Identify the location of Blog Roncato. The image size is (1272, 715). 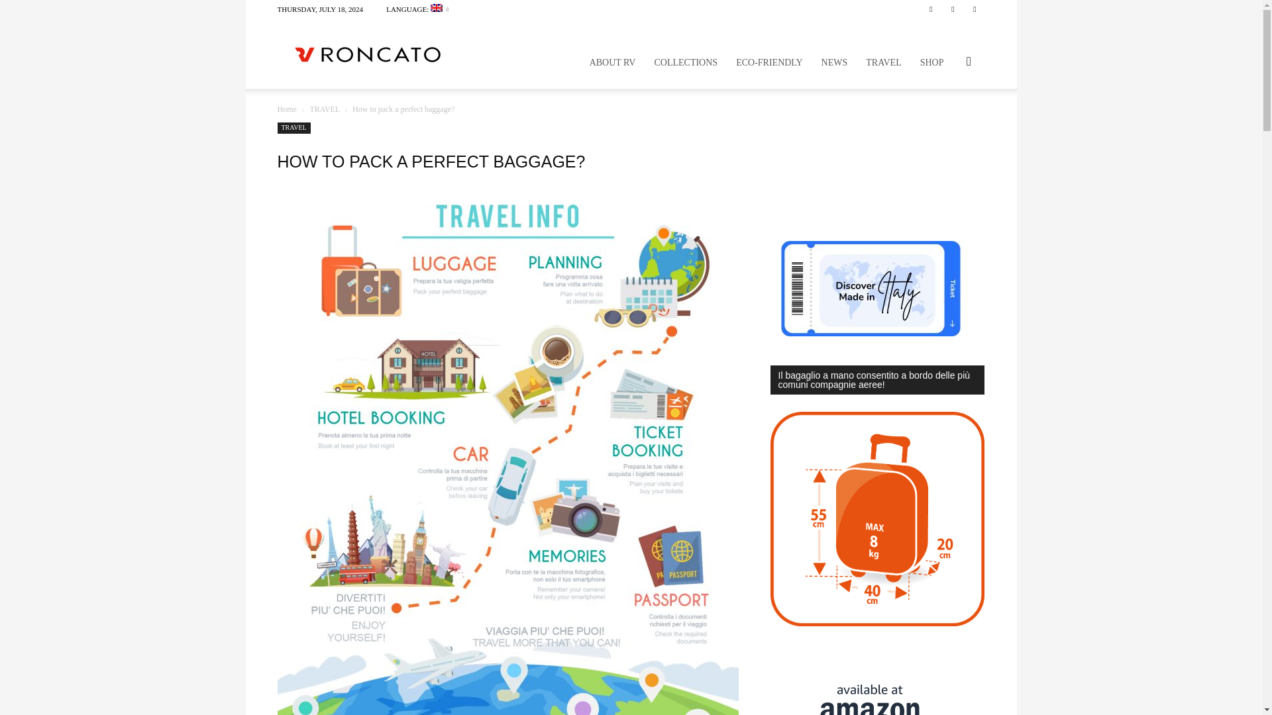
(367, 53).